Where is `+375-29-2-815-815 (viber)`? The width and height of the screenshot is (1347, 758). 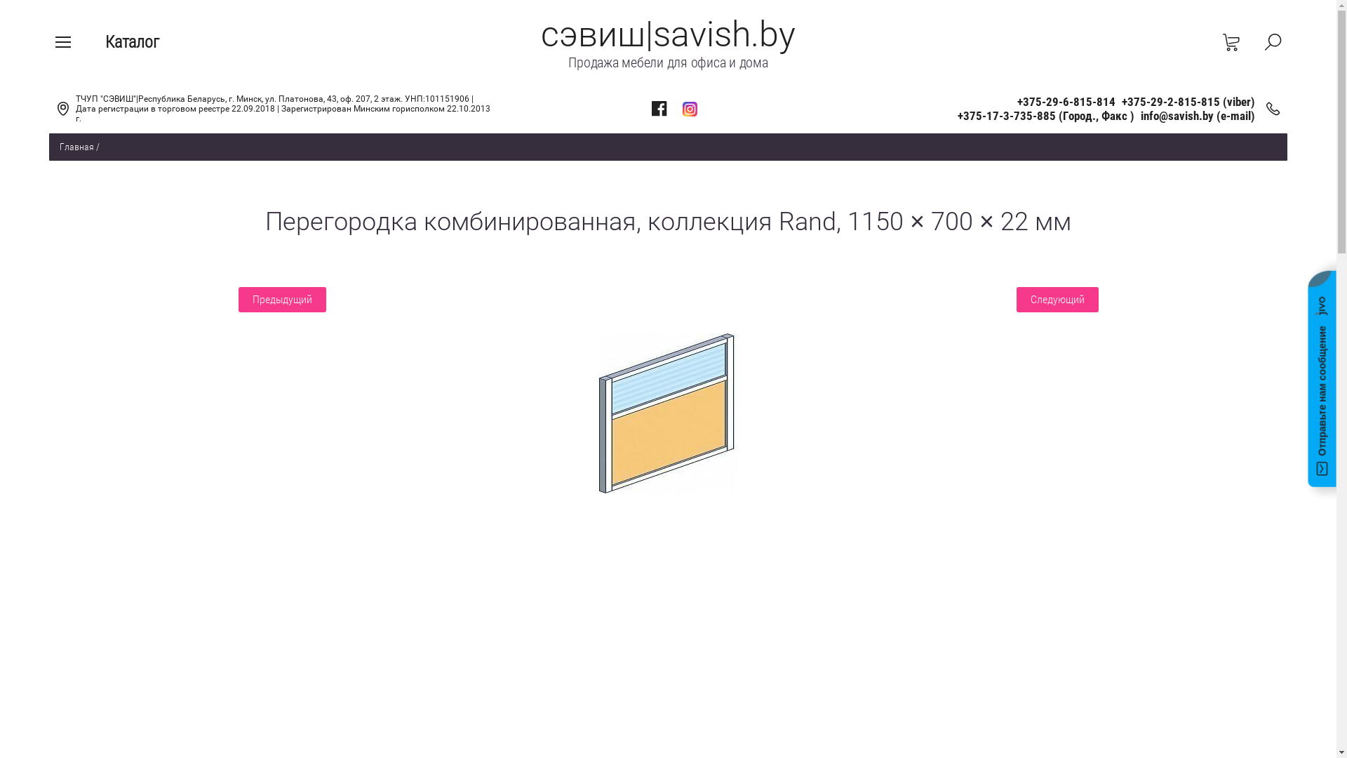
+375-29-2-815-815 (viber) is located at coordinates (1188, 102).